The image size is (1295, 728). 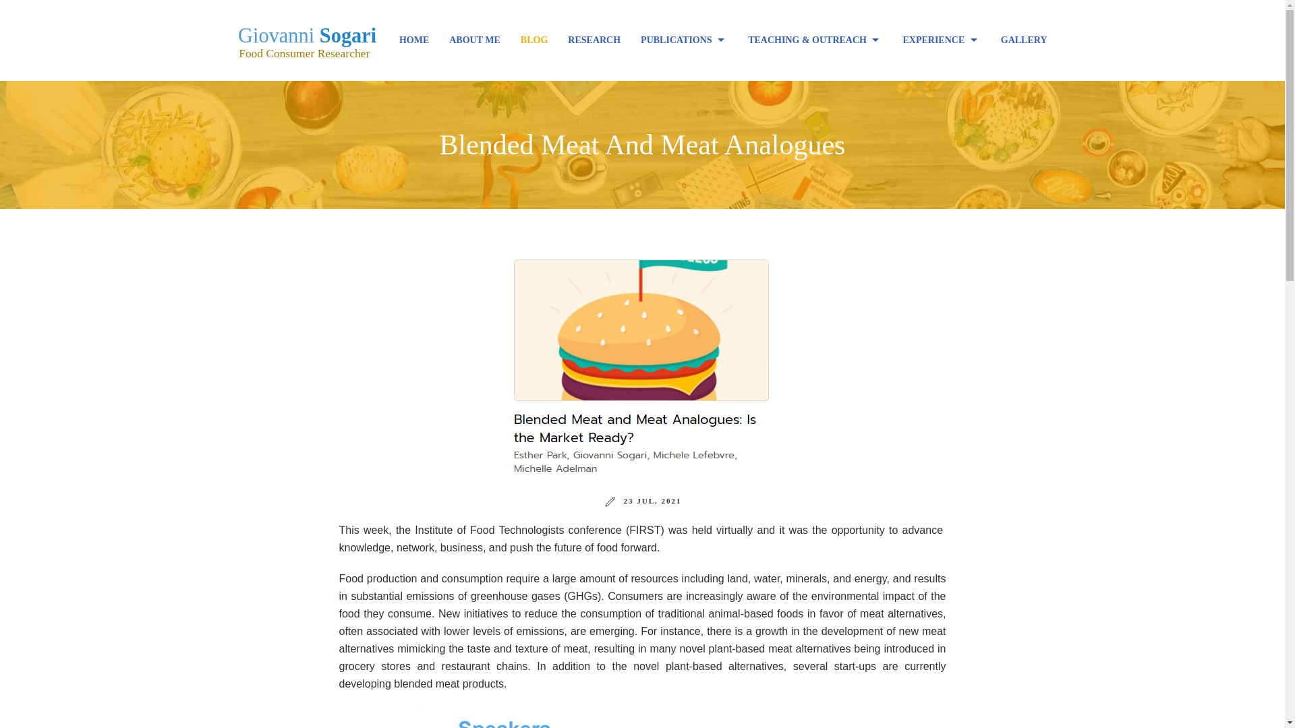 I want to click on PUBLICATIONS, so click(x=684, y=40).